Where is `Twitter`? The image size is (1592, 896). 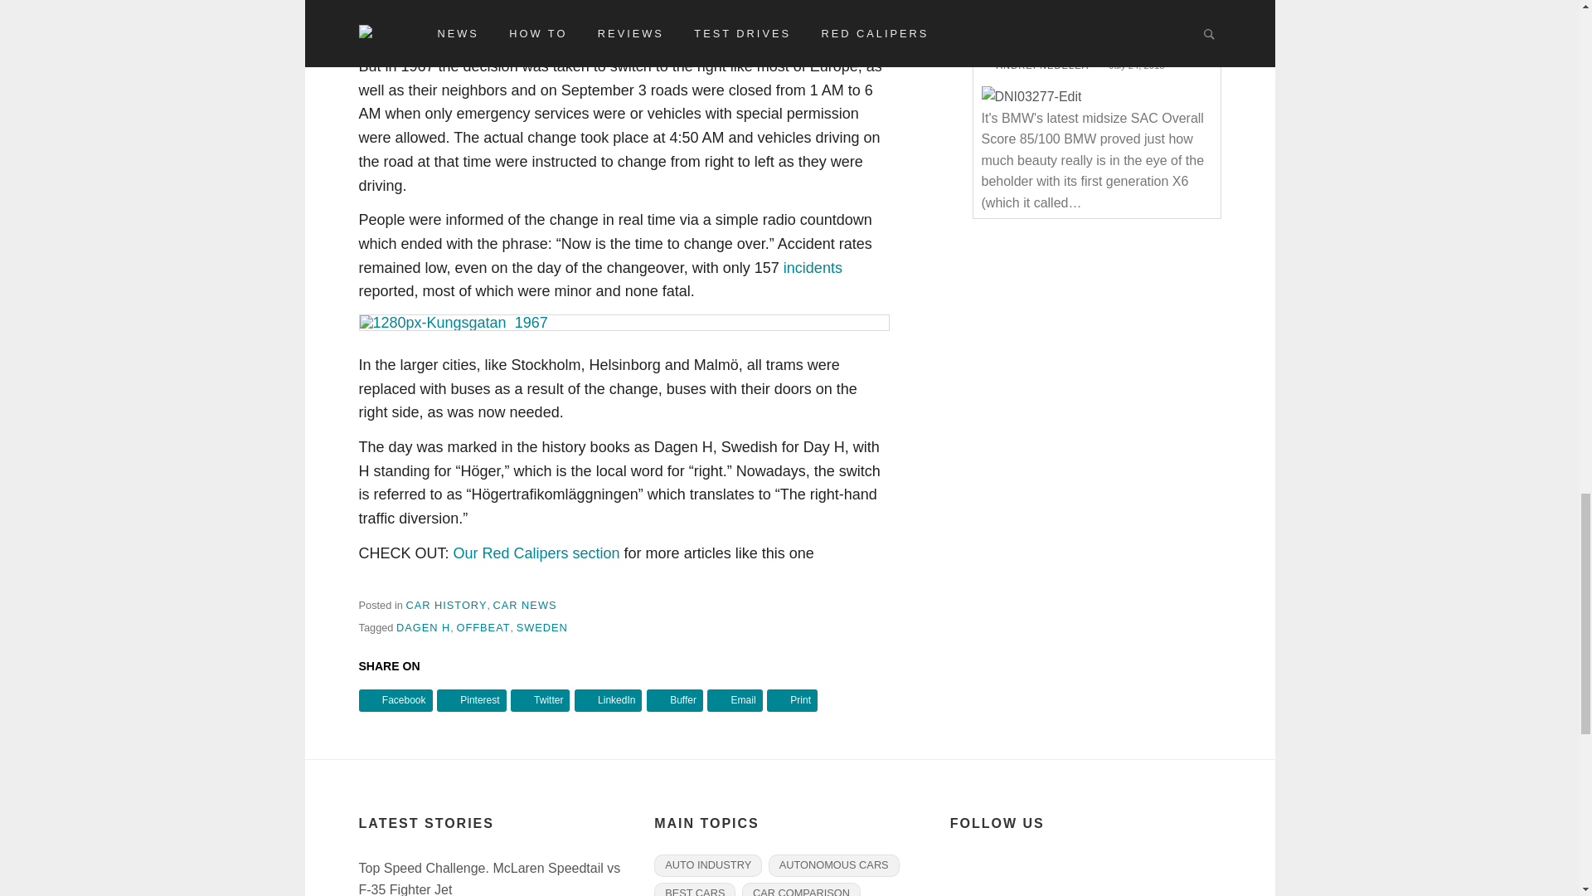 Twitter is located at coordinates (541, 700).